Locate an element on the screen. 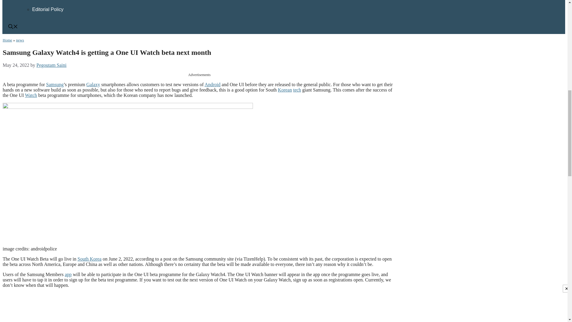  Samsung is located at coordinates (55, 84).